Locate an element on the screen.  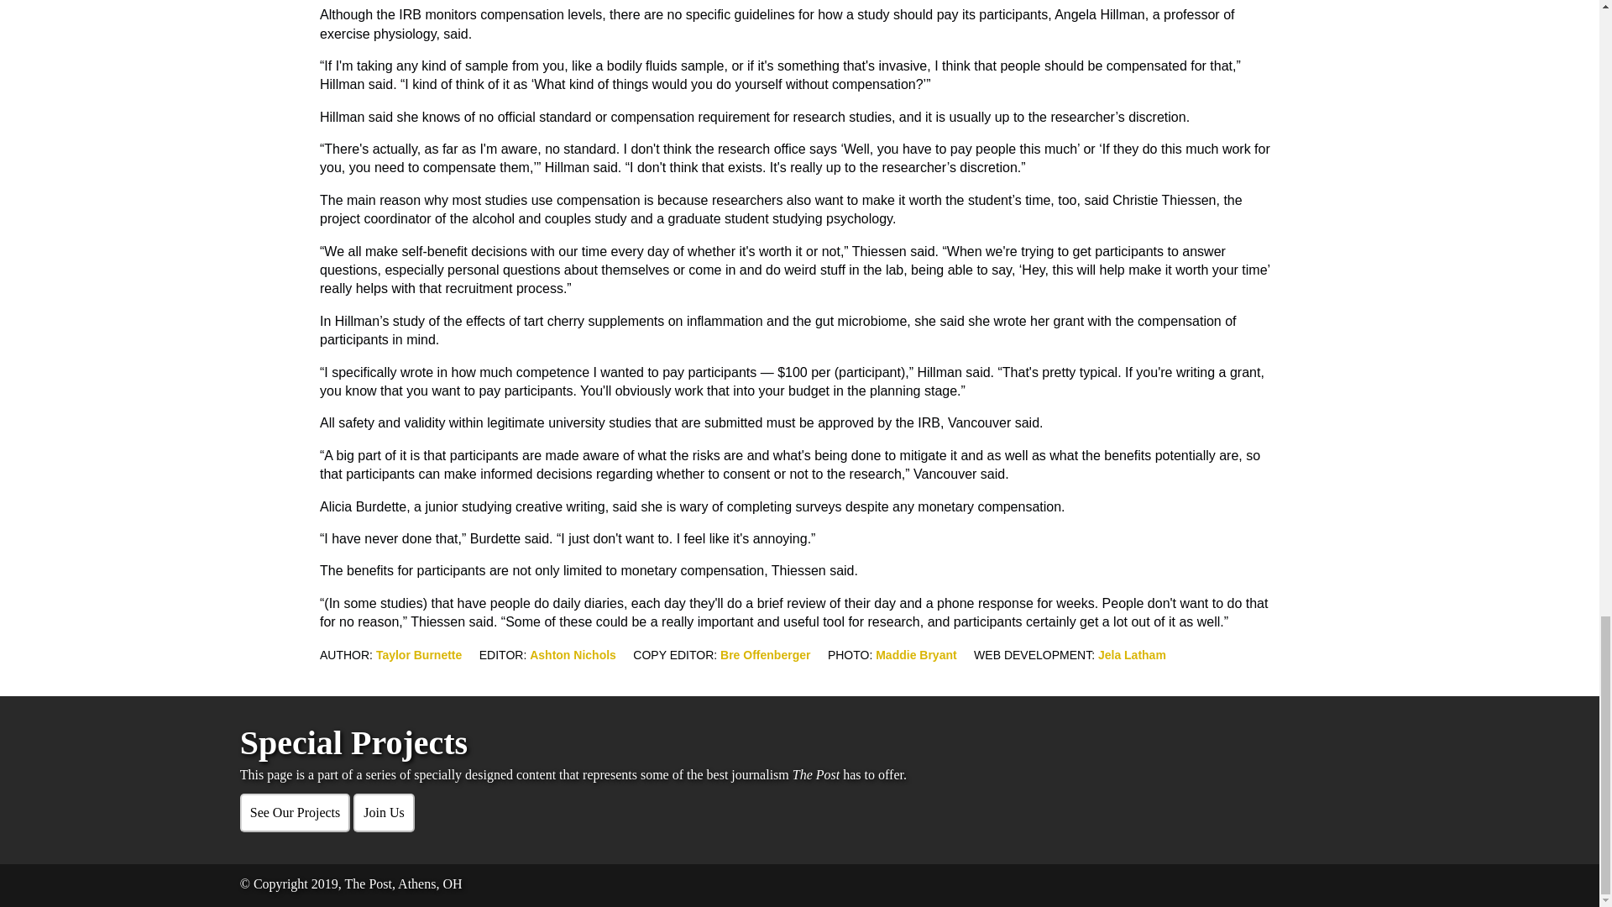
Ashton Nichols is located at coordinates (573, 654).